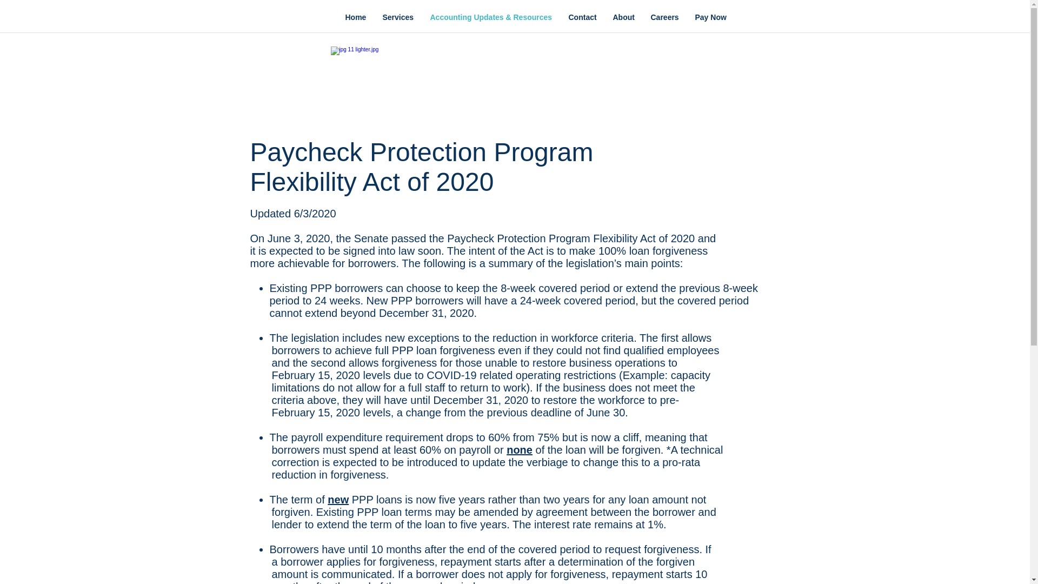  What do you see at coordinates (356, 17) in the screenshot?
I see `Home` at bounding box center [356, 17].